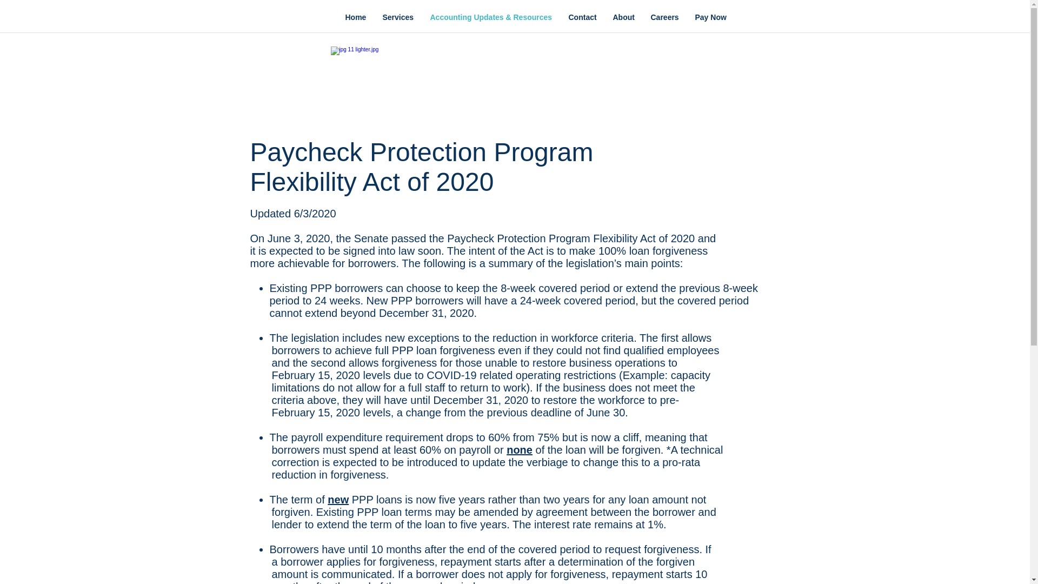  What do you see at coordinates (356, 17) in the screenshot?
I see `Home` at bounding box center [356, 17].